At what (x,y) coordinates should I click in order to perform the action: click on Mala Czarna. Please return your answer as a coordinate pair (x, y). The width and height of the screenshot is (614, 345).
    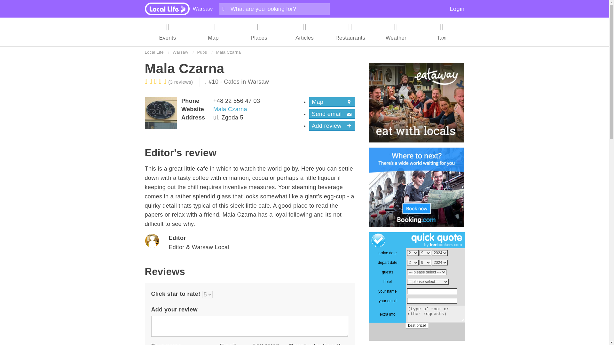
    Looking at the image, I should click on (230, 109).